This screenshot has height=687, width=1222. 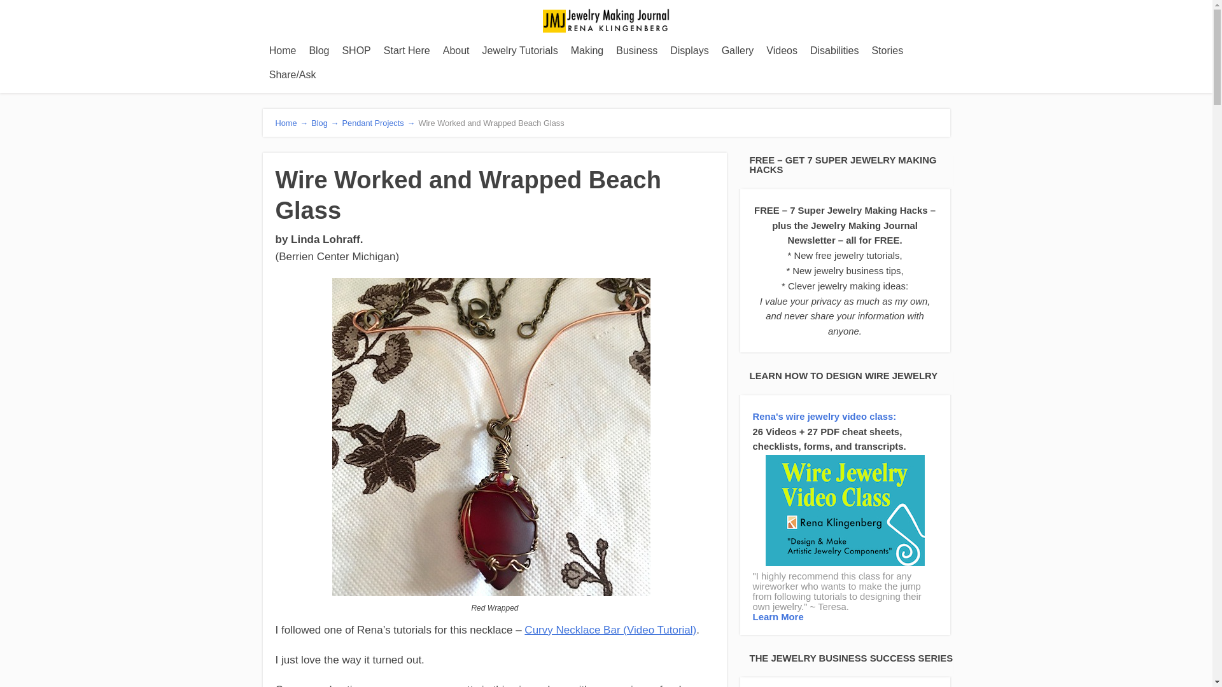 I want to click on Making, so click(x=587, y=51).